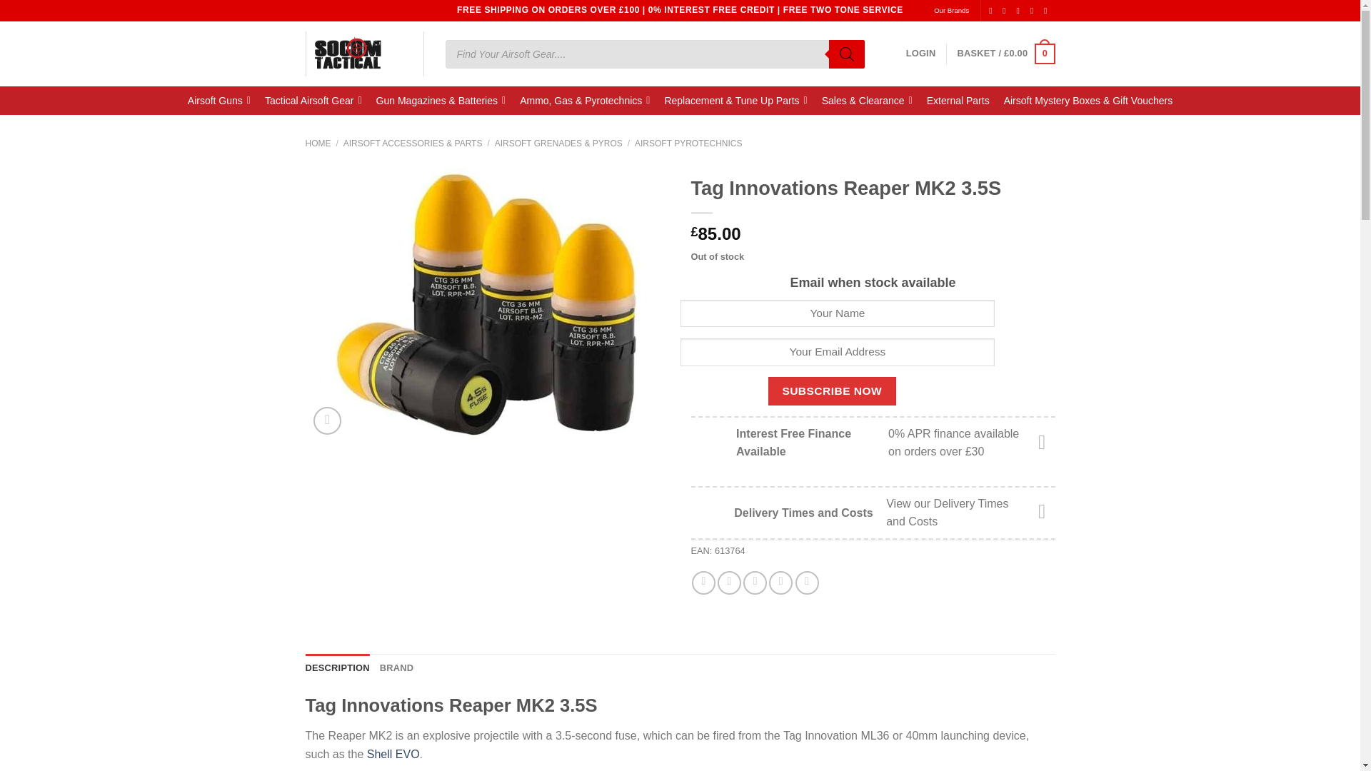 The width and height of the screenshot is (1371, 771). What do you see at coordinates (327, 421) in the screenshot?
I see `Zoom` at bounding box center [327, 421].